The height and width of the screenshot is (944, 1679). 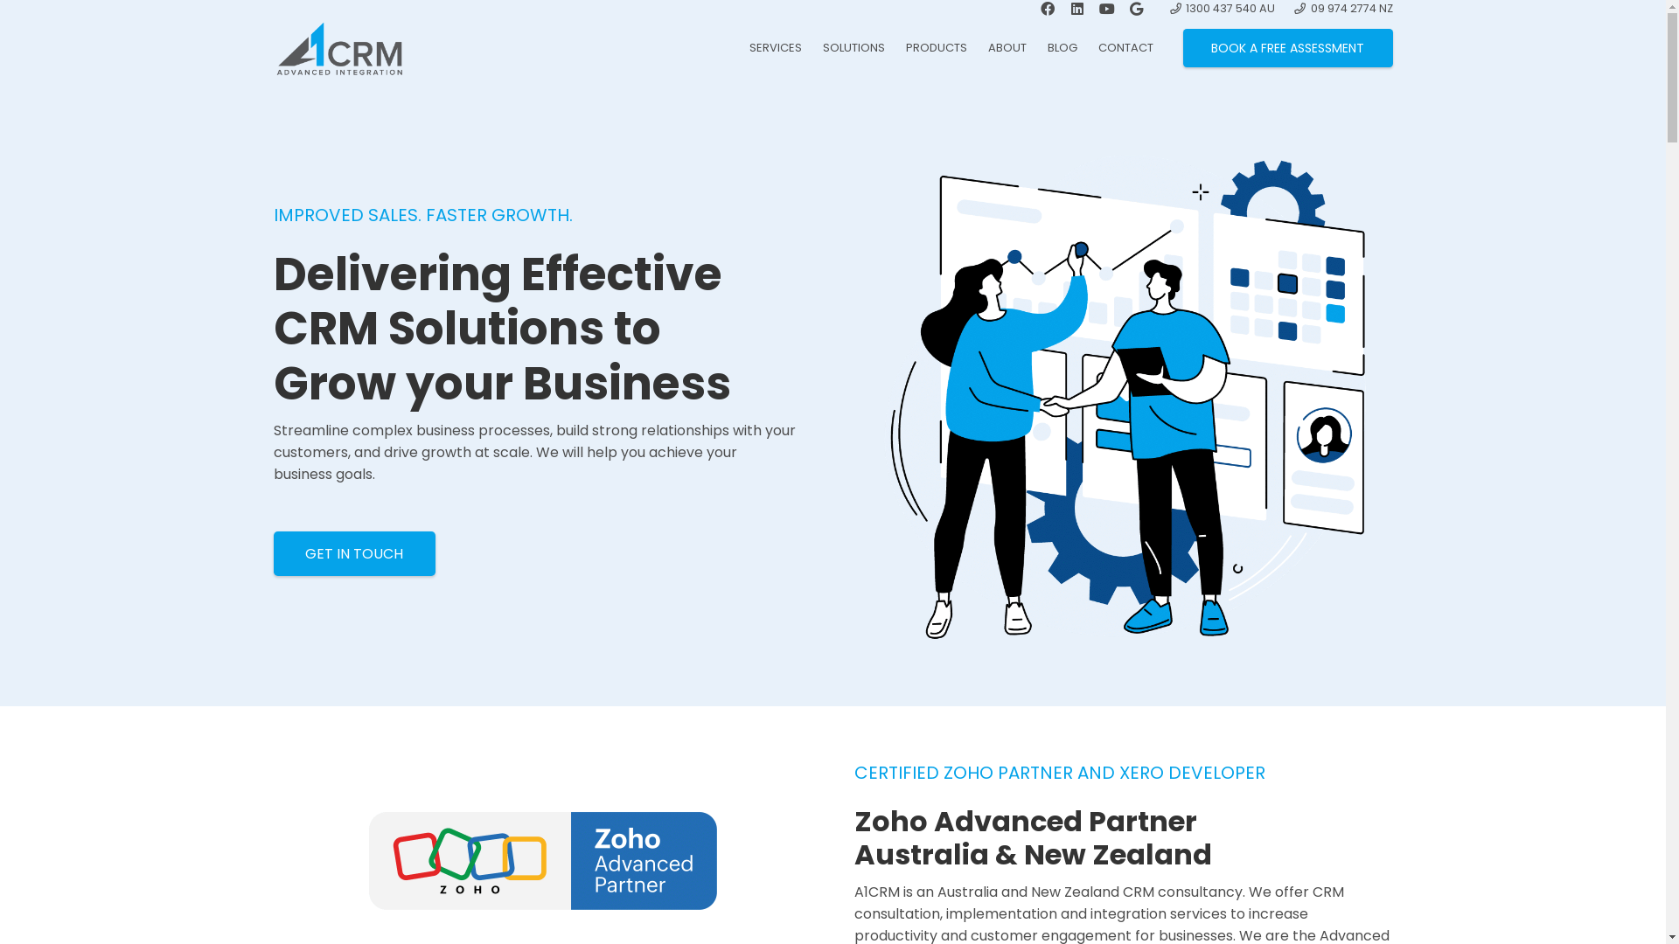 What do you see at coordinates (794, 631) in the screenshot?
I see `4 Questions to ask Before Starting CRM Training` at bounding box center [794, 631].